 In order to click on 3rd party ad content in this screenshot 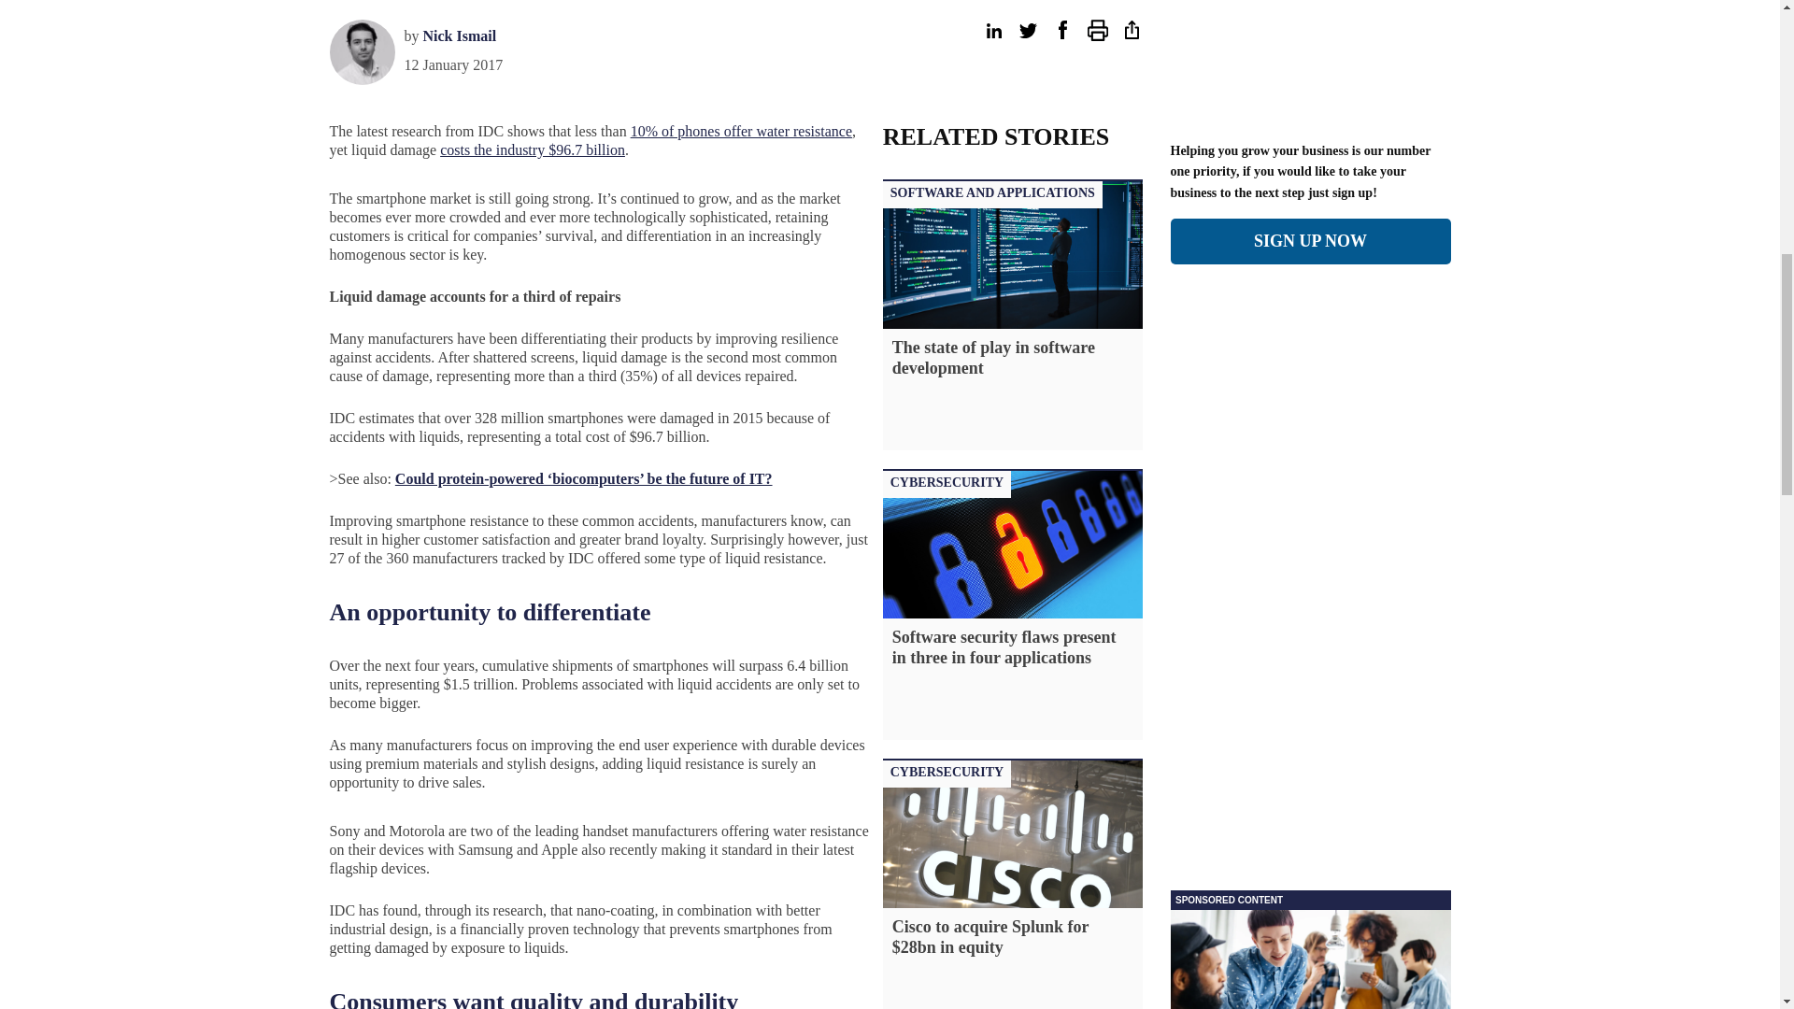, I will do `click(1540, 7)`.